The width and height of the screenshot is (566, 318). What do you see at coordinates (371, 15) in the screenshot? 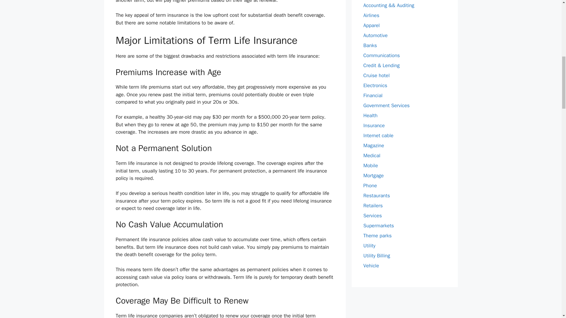
I see `Airlines` at bounding box center [371, 15].